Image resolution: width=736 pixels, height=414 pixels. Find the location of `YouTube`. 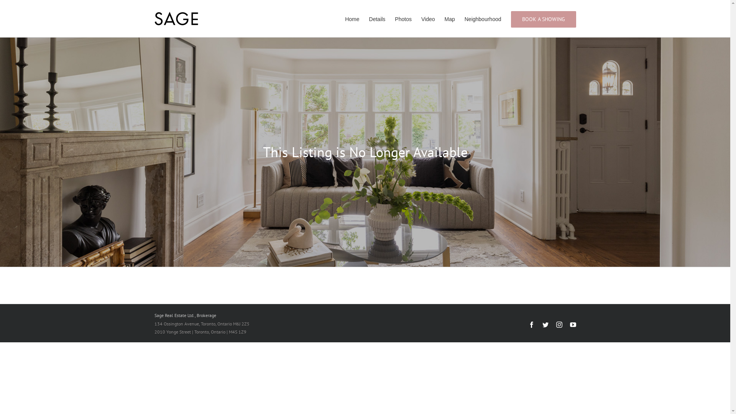

YouTube is located at coordinates (573, 325).